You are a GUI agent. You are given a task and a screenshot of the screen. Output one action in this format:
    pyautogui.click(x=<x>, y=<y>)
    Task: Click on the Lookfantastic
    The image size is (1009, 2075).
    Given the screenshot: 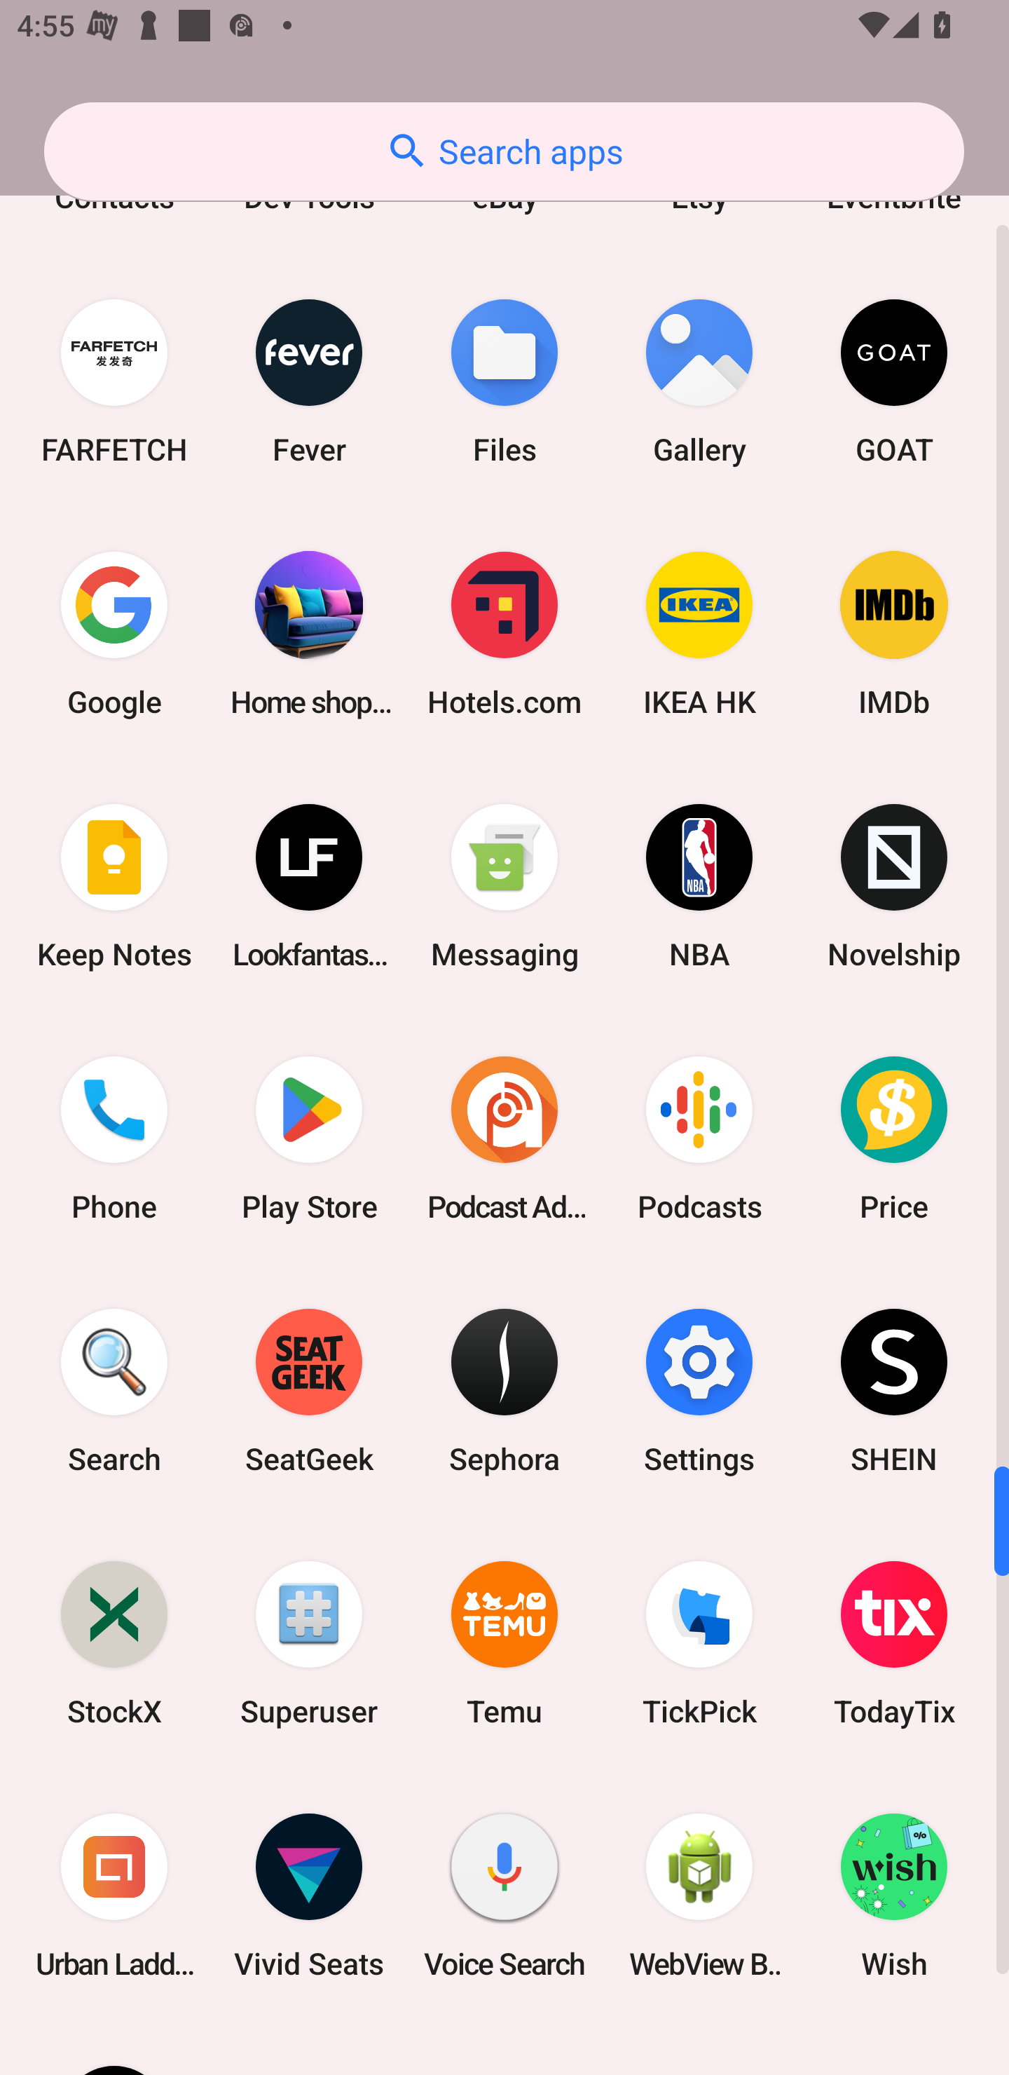 What is the action you would take?
    pyautogui.click(x=309, y=886)
    